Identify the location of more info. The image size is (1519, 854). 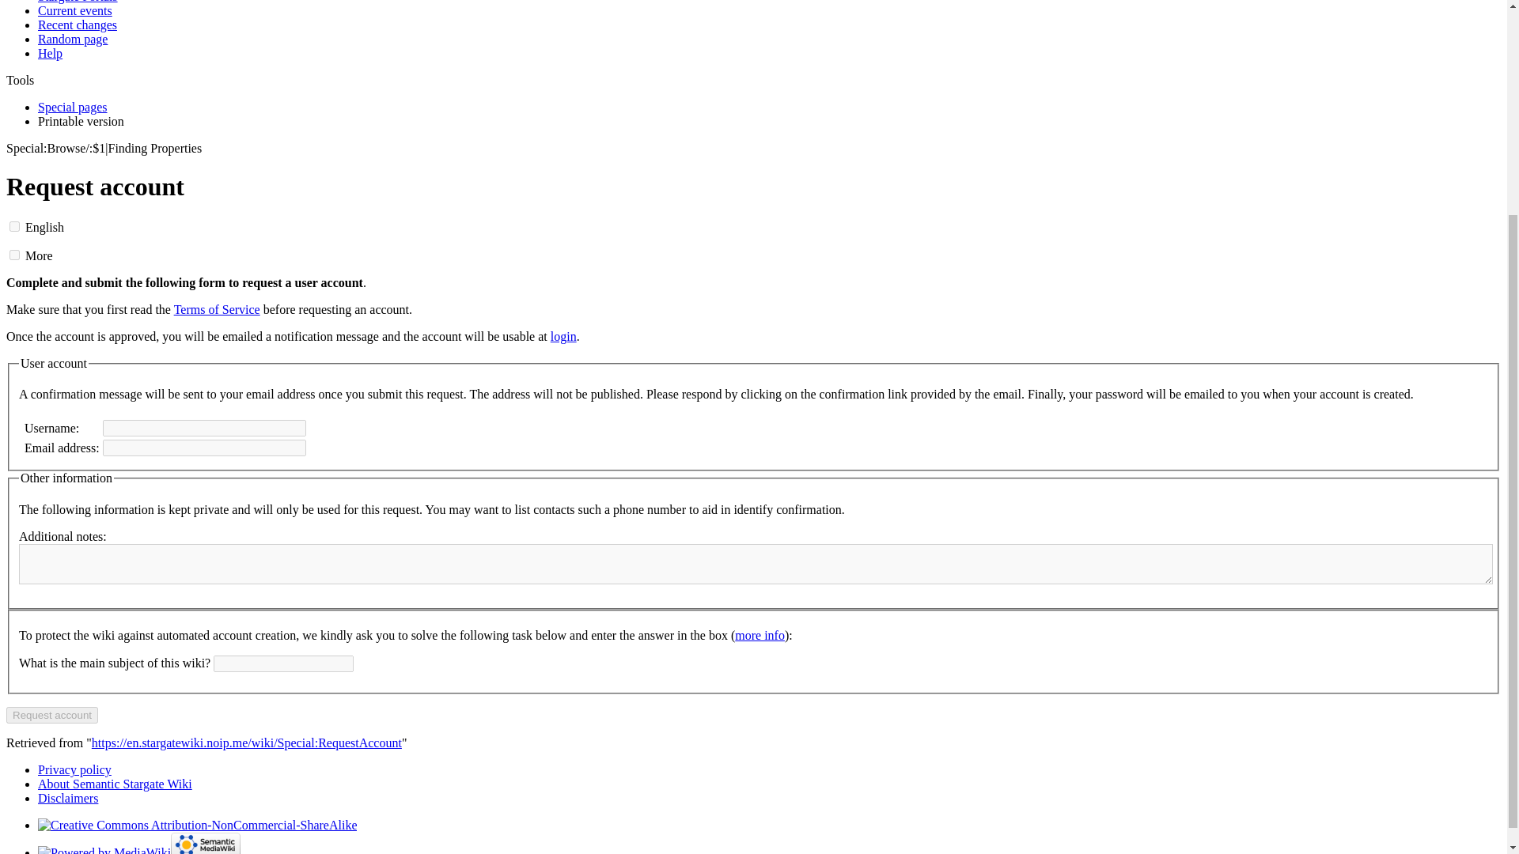
(759, 635).